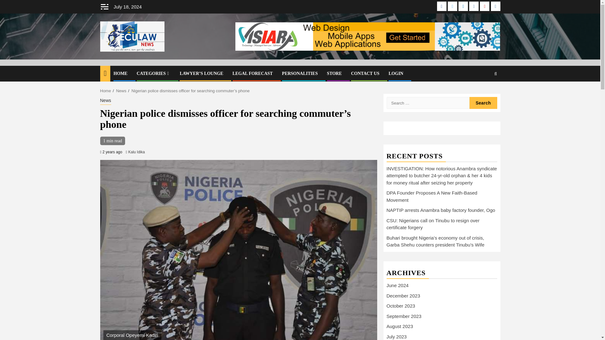 This screenshot has height=340, width=605. I want to click on Twitter, so click(452, 6).